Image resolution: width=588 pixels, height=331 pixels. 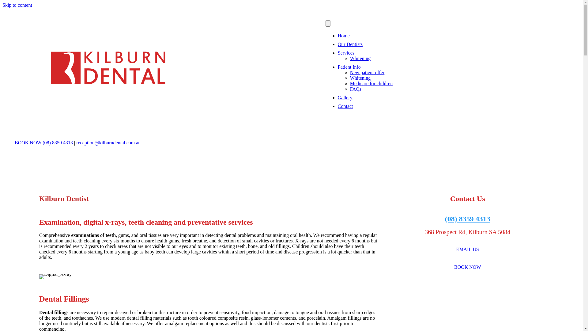 I want to click on EMAIL US, so click(x=467, y=249).